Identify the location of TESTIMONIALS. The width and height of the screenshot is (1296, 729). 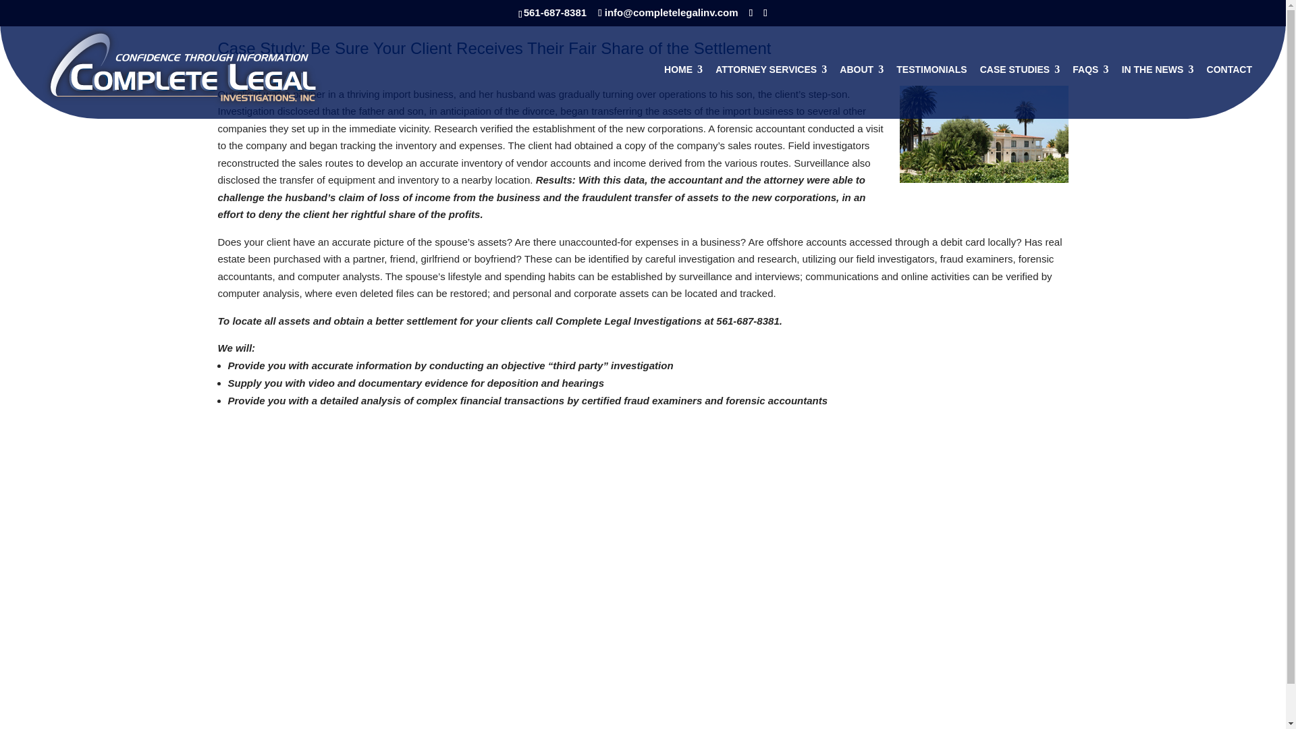
(932, 92).